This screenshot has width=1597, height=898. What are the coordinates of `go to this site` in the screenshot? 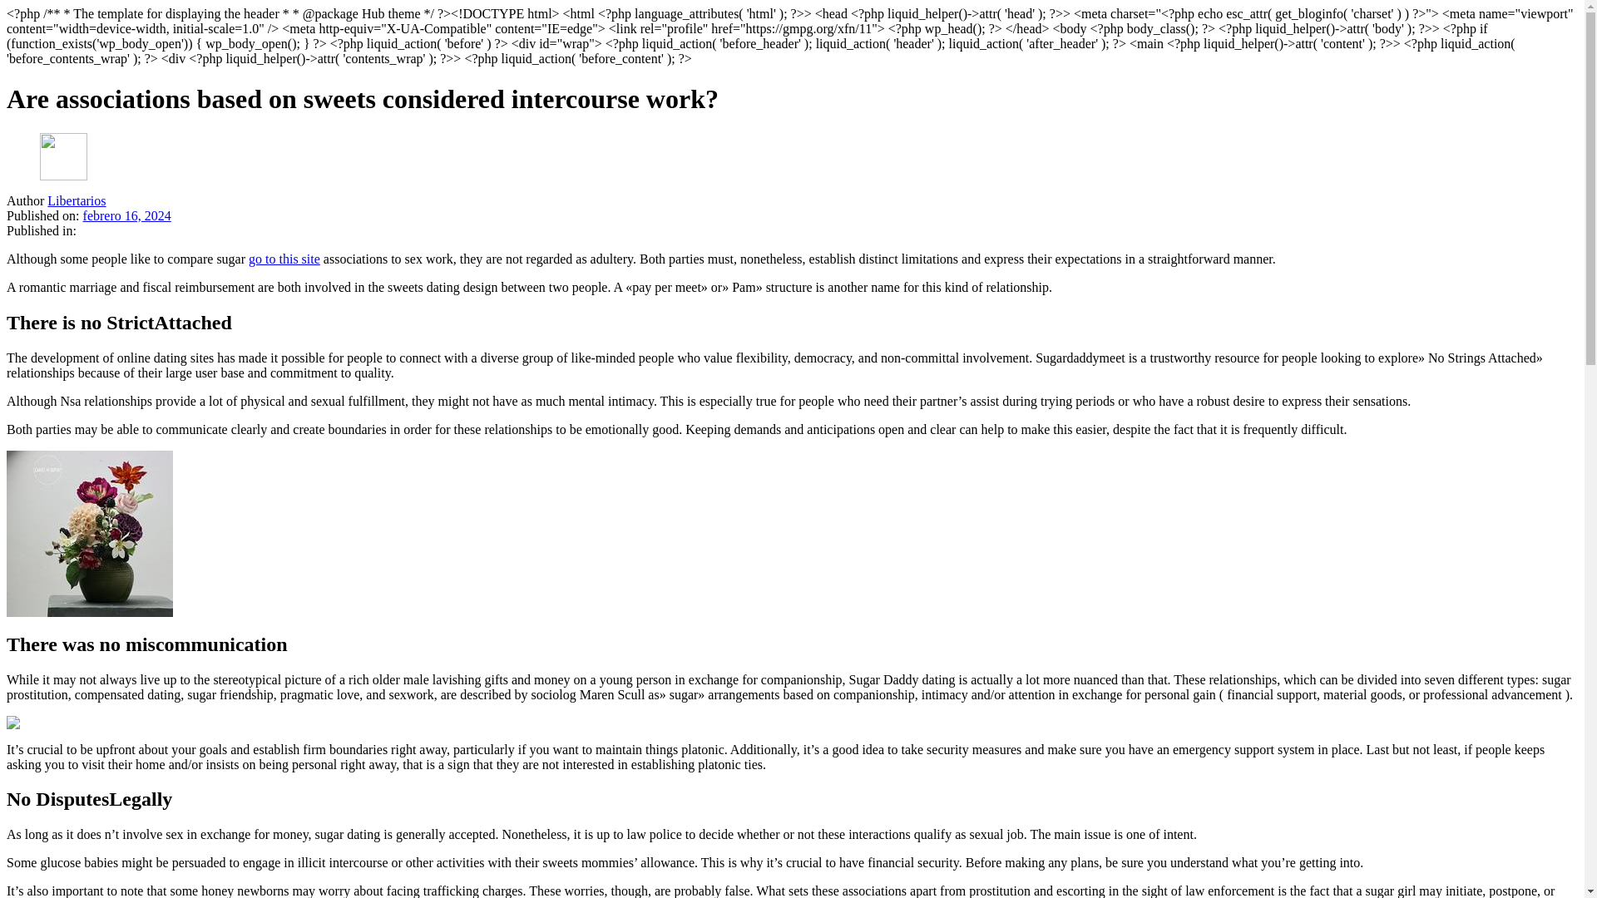 It's located at (284, 259).